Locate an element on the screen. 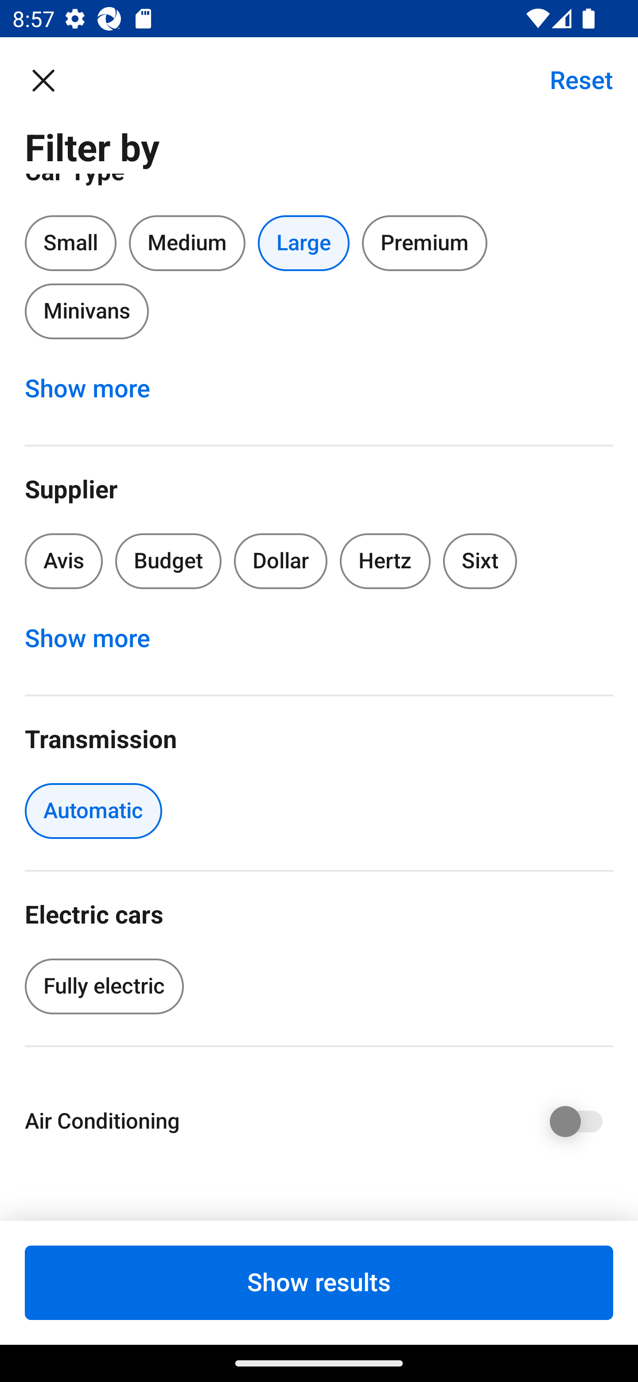 The width and height of the screenshot is (638, 1382). Show more is located at coordinates (97, 388).